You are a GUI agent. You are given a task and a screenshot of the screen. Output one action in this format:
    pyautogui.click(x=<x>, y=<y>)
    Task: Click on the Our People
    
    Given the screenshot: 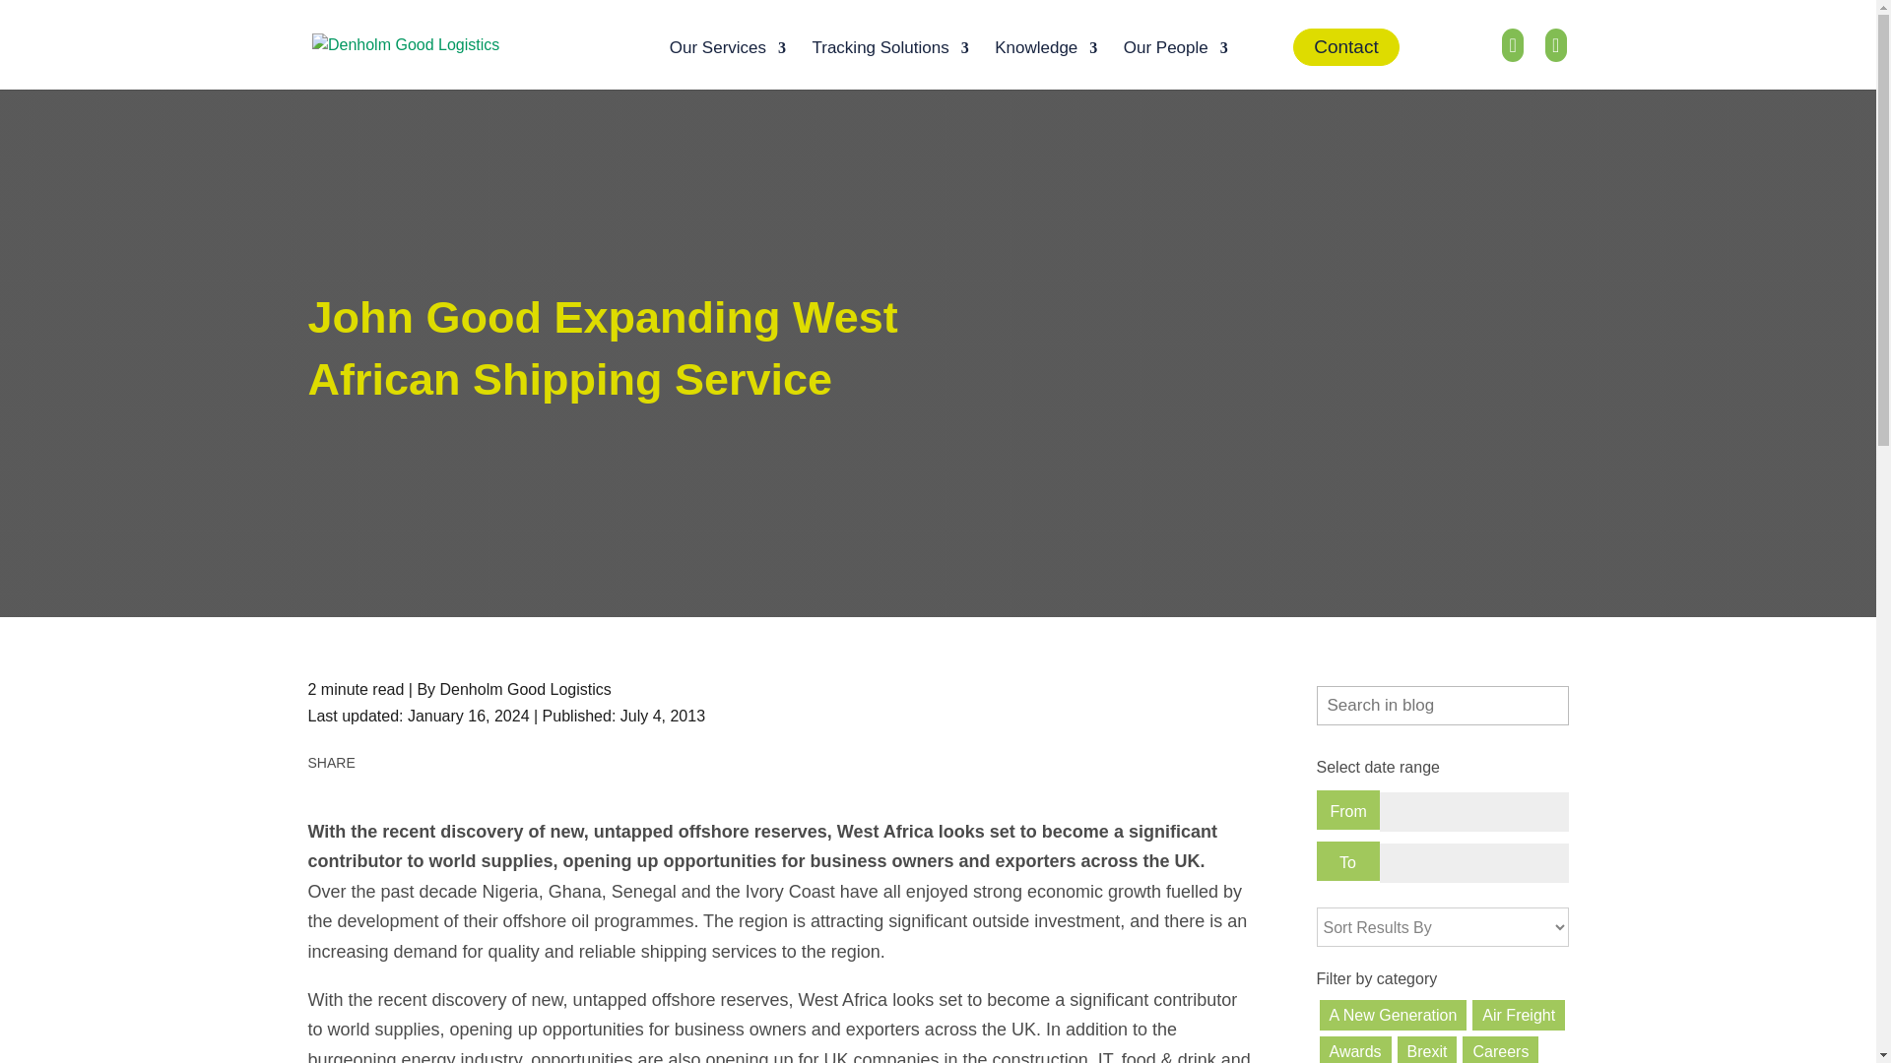 What is the action you would take?
    pyautogui.click(x=1175, y=63)
    